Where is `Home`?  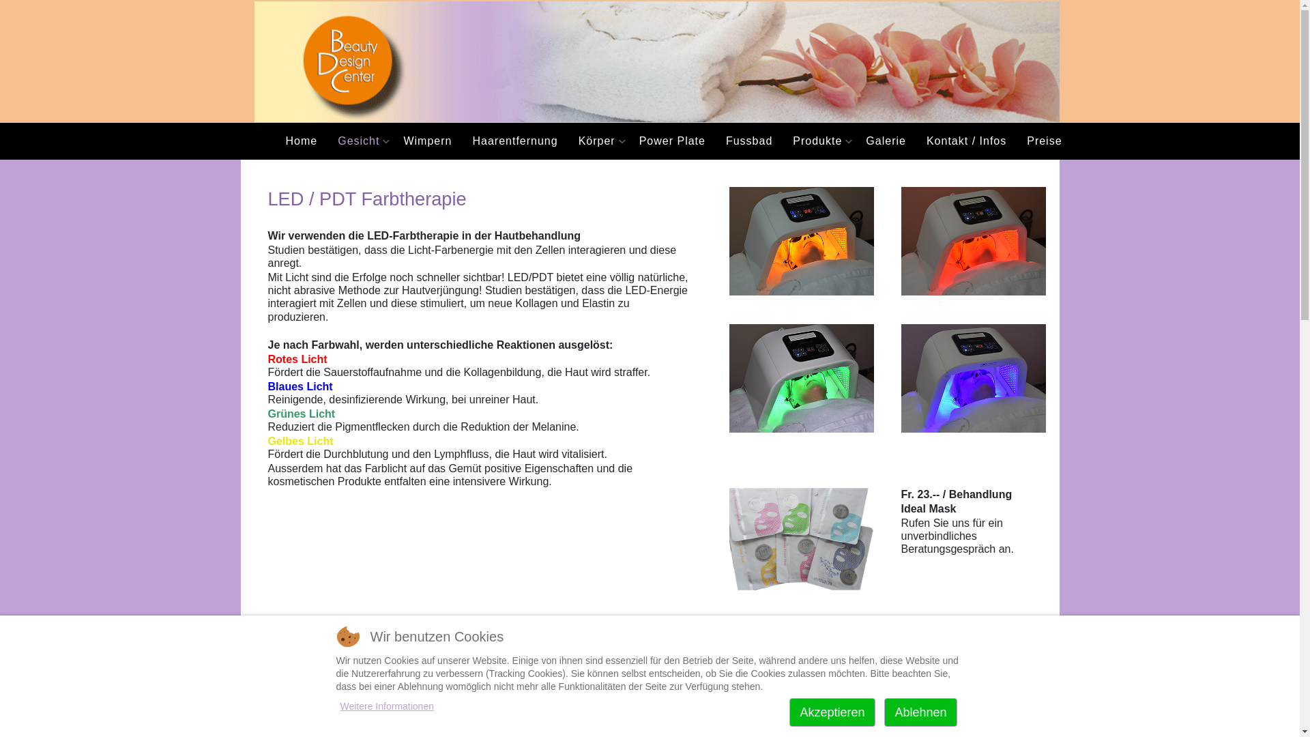
Home is located at coordinates (302, 141).